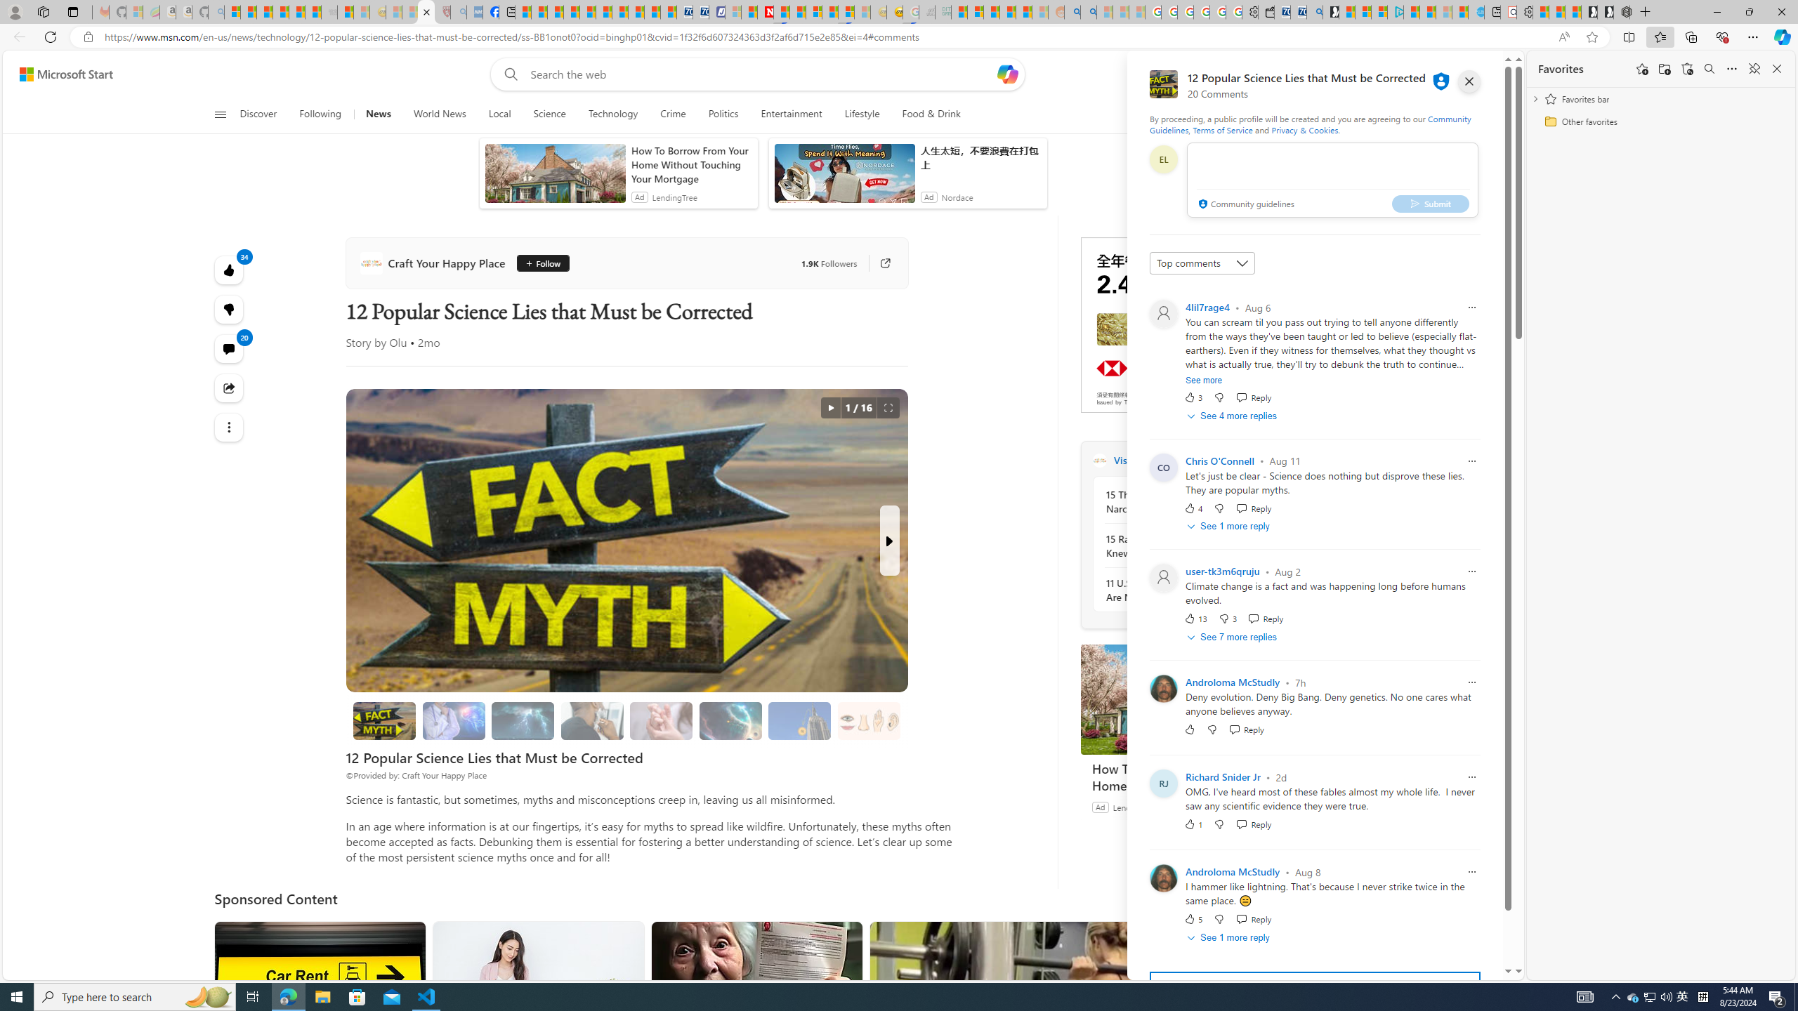 The image size is (1798, 1011). What do you see at coordinates (1219, 461) in the screenshot?
I see `Chris O'Connell` at bounding box center [1219, 461].